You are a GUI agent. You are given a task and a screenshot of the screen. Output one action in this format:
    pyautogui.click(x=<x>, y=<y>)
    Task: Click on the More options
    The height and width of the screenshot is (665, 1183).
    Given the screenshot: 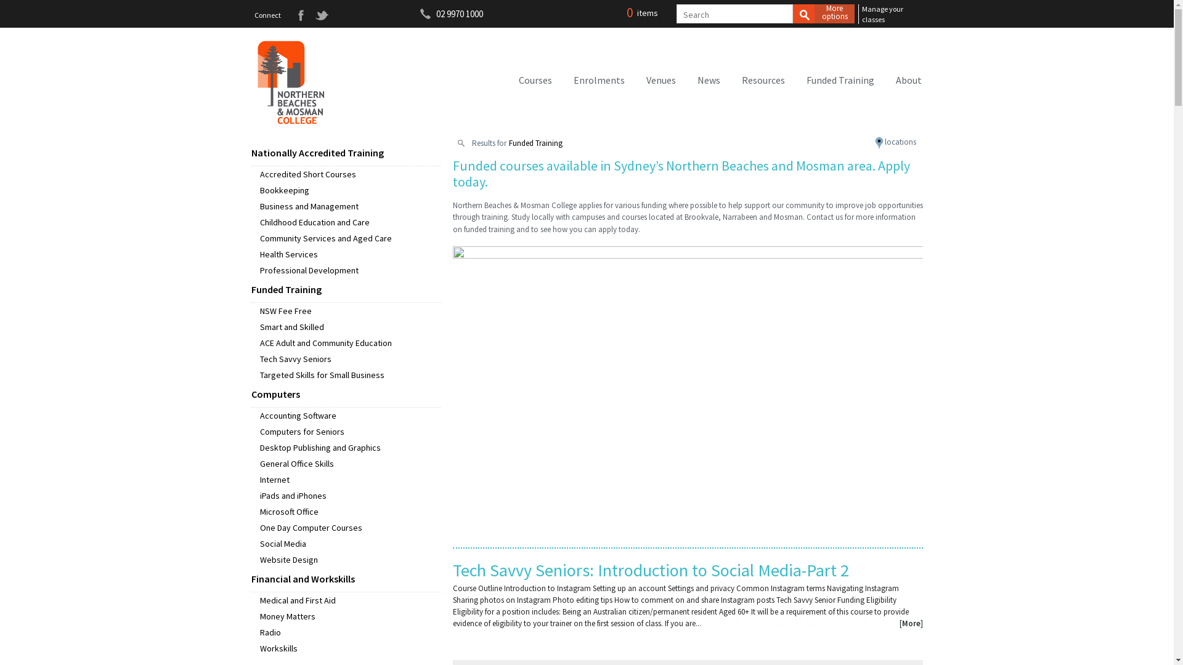 What is the action you would take?
    pyautogui.click(x=834, y=14)
    